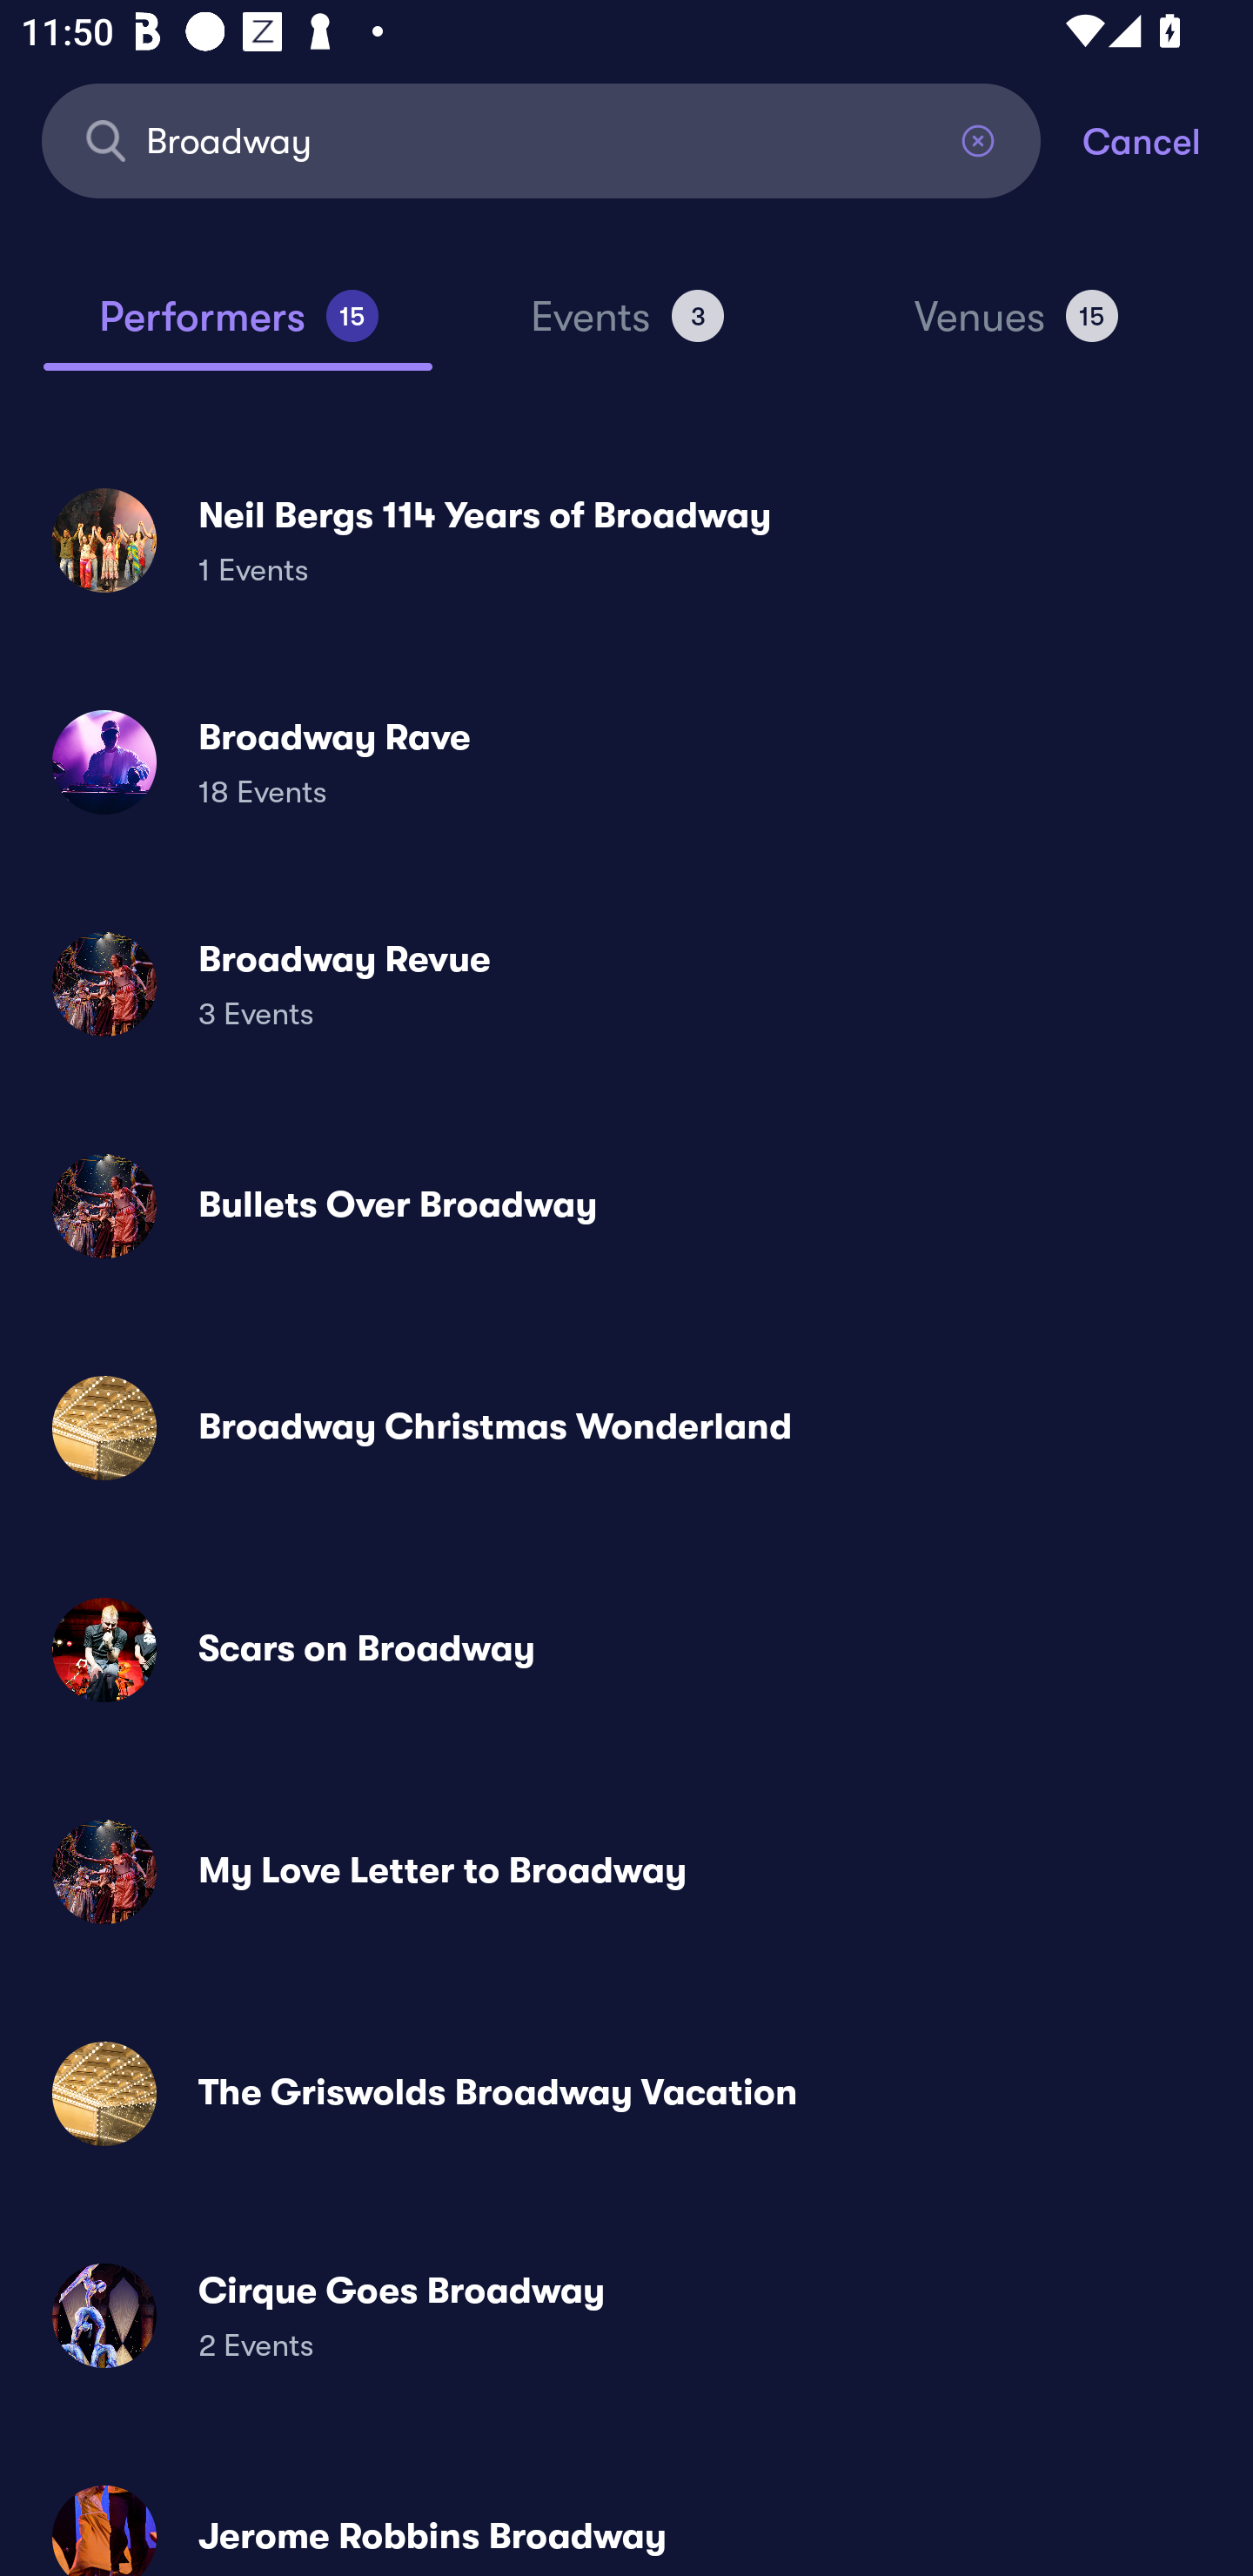 Image resolution: width=1253 pixels, height=2576 pixels. What do you see at coordinates (626, 1650) in the screenshot?
I see `Scars on Broadway` at bounding box center [626, 1650].